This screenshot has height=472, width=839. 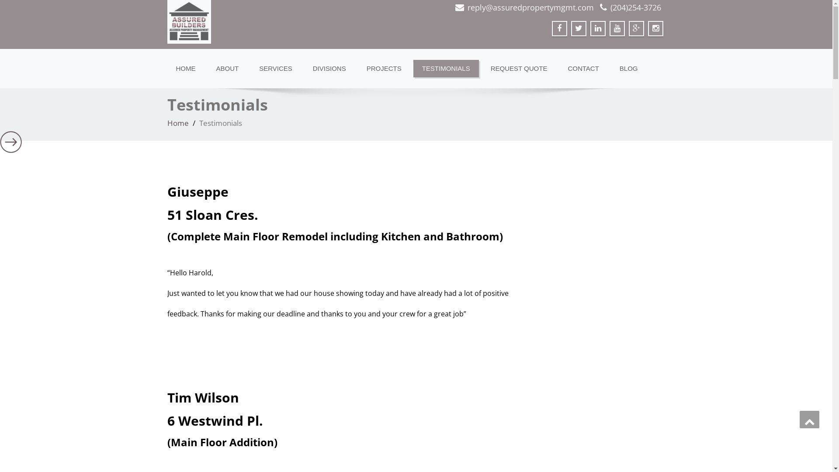 I want to click on ABOUT, so click(x=227, y=69).